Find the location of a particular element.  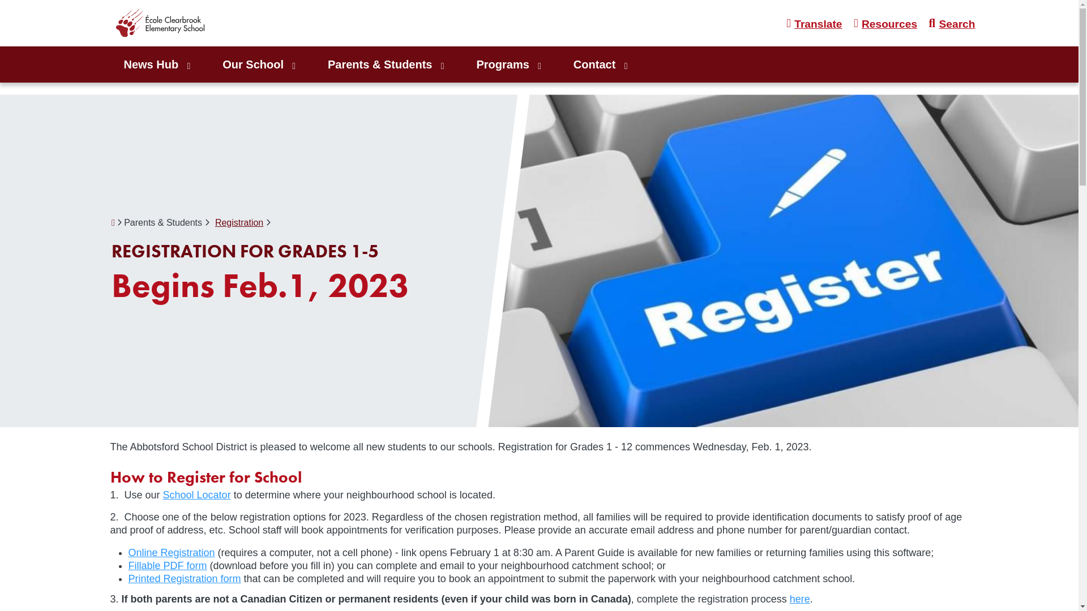

Fillable PDF form is located at coordinates (168, 566).